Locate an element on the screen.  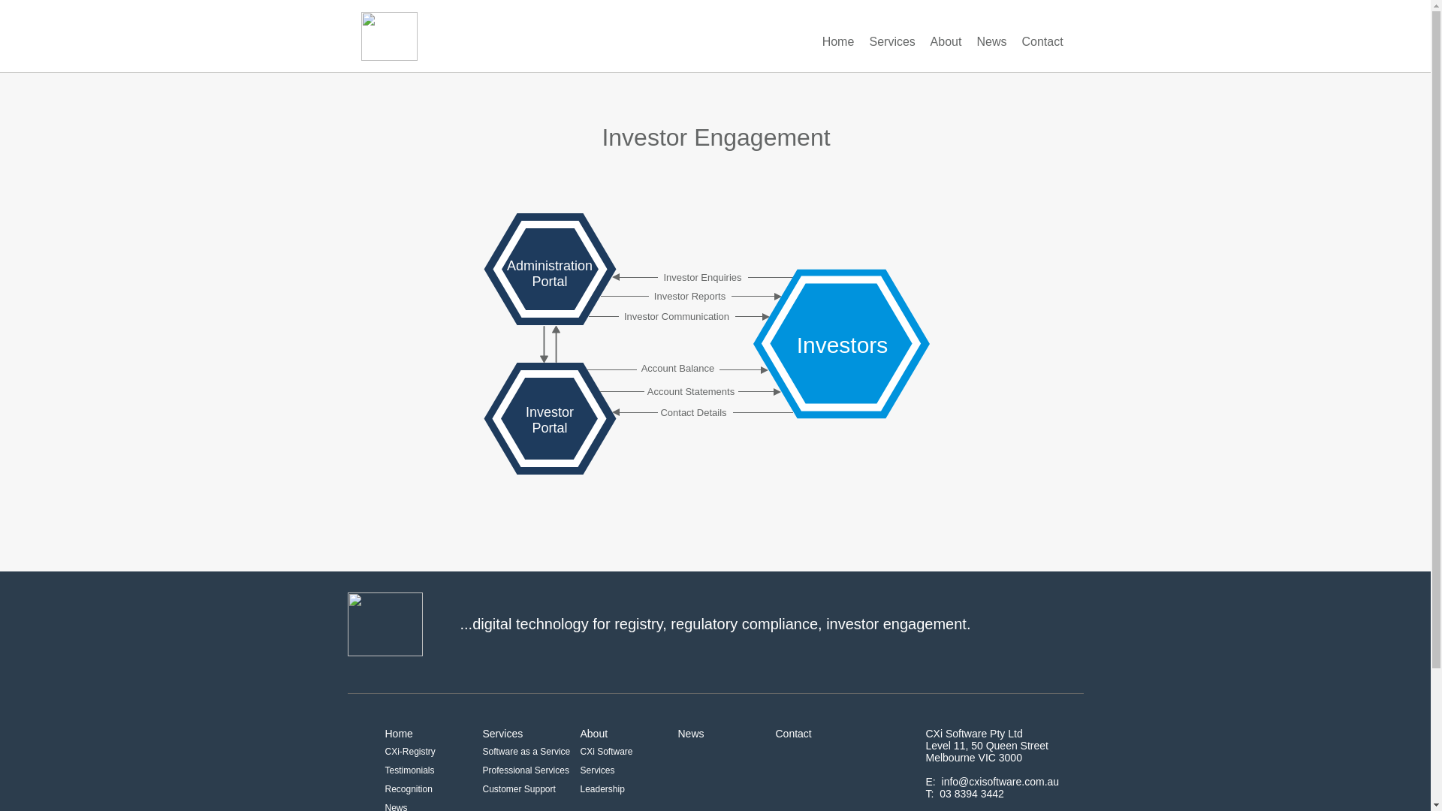
Customer Support is located at coordinates (518, 789).